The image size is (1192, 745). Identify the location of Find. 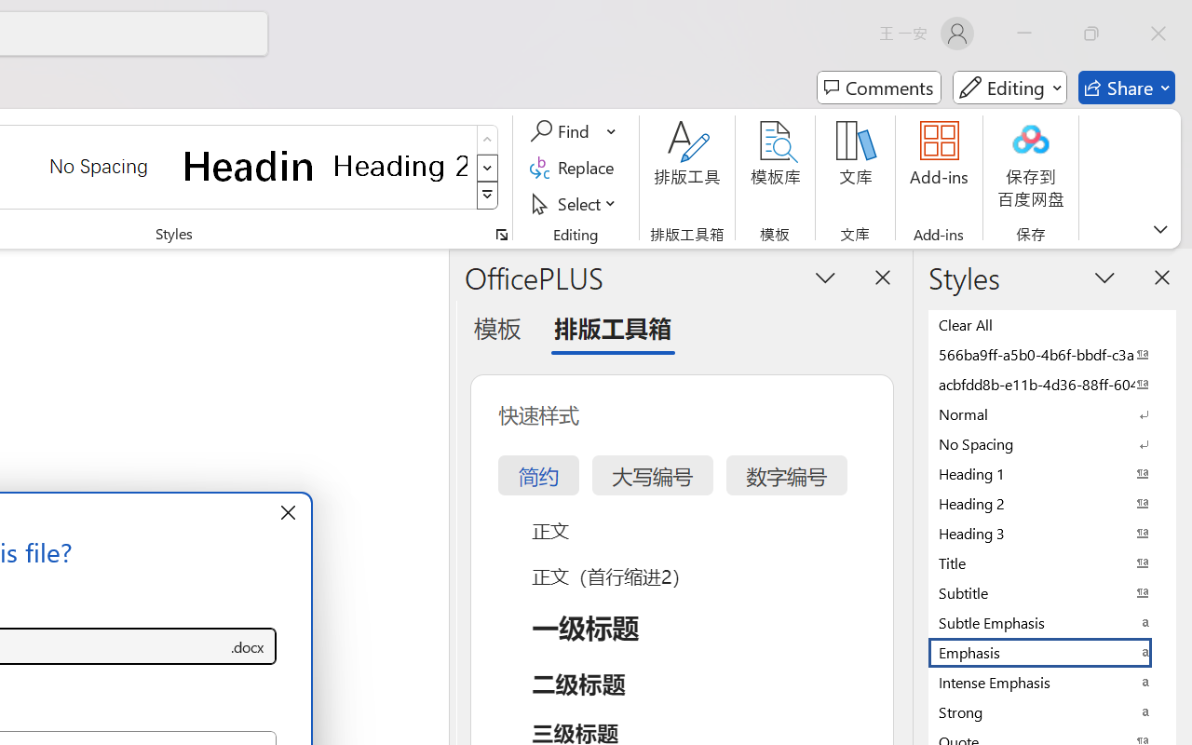
(574, 131).